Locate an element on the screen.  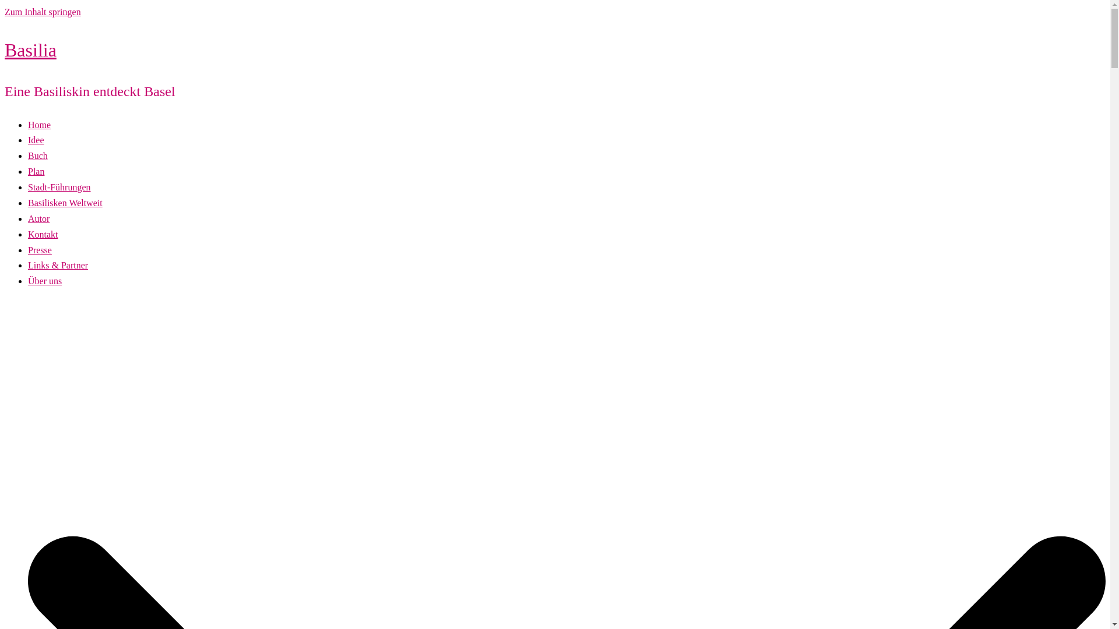
Buch is located at coordinates (38, 156).